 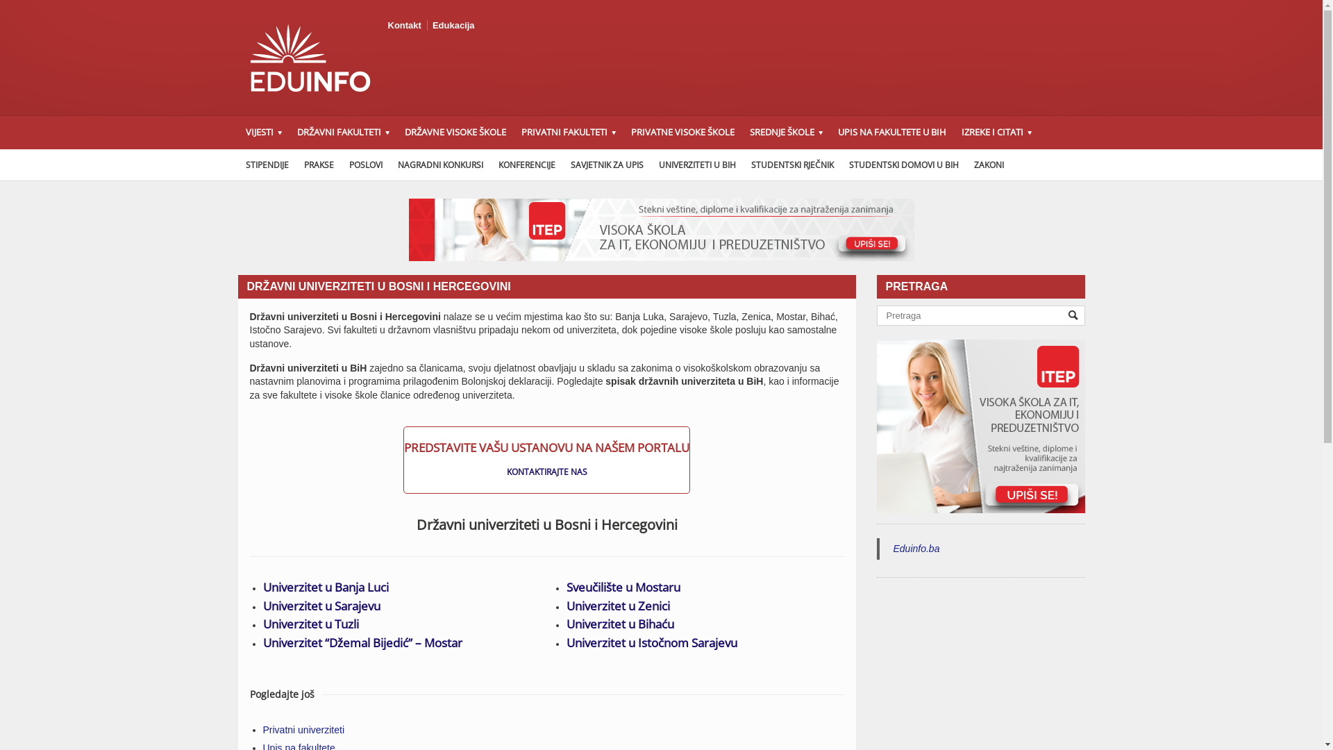 I want to click on BIJELJINA, so click(x=605, y=166).